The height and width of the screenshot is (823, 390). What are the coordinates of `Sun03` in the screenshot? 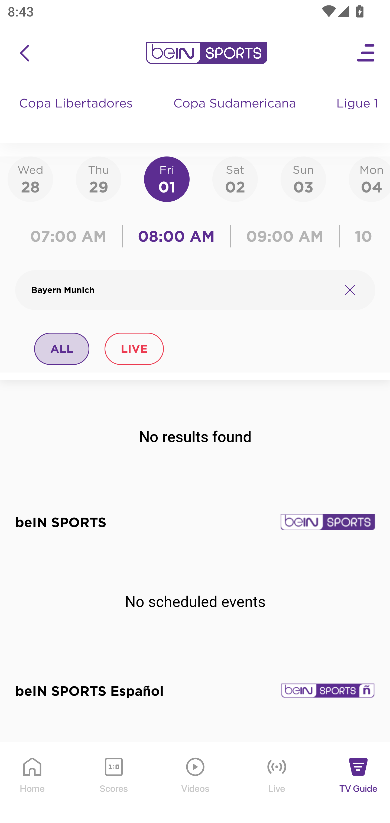 It's located at (303, 179).